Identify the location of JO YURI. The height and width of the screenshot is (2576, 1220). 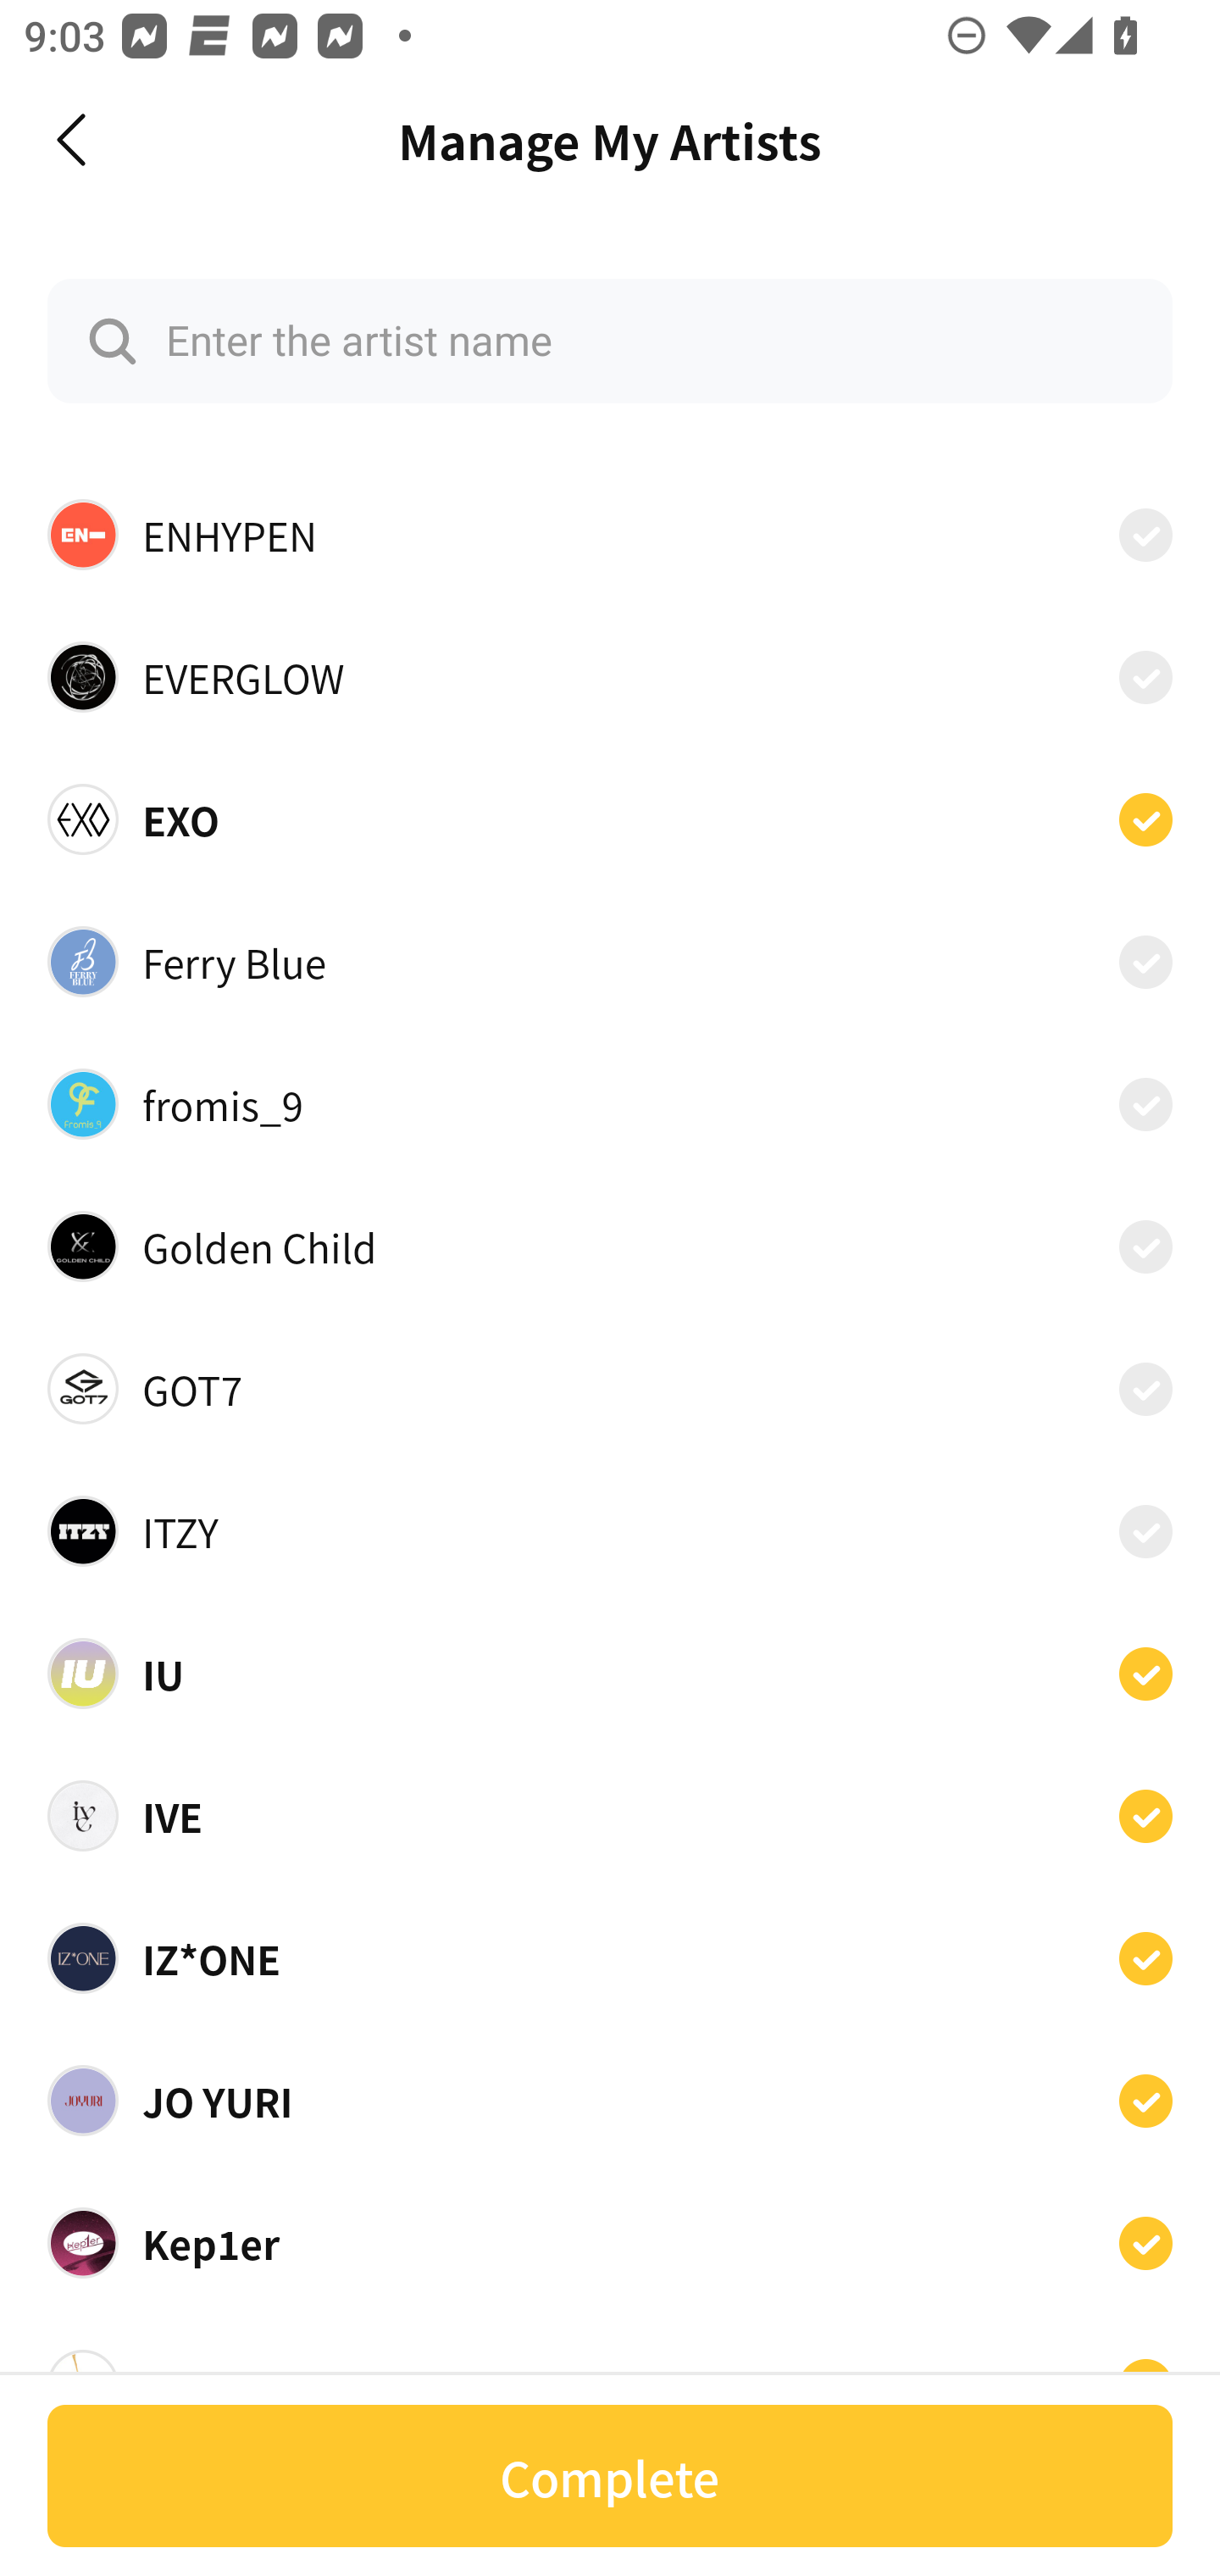
(610, 2101).